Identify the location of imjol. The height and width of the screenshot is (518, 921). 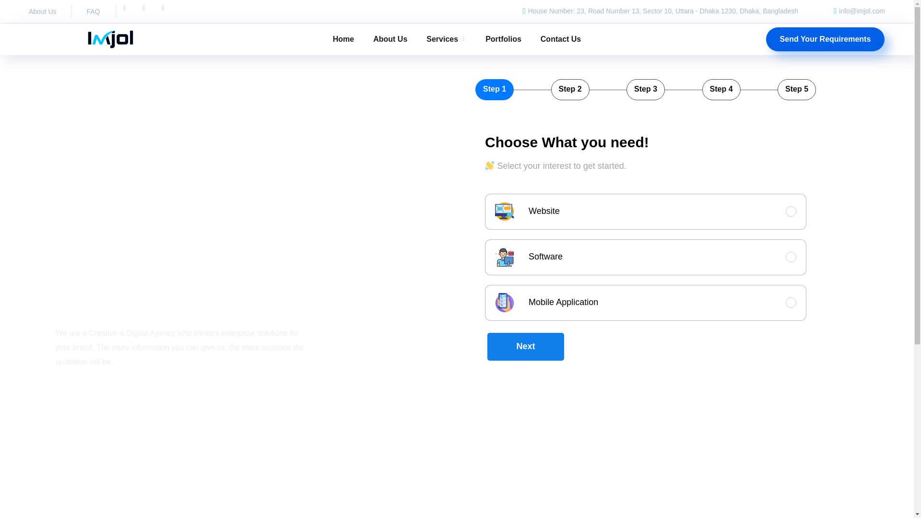
(110, 39).